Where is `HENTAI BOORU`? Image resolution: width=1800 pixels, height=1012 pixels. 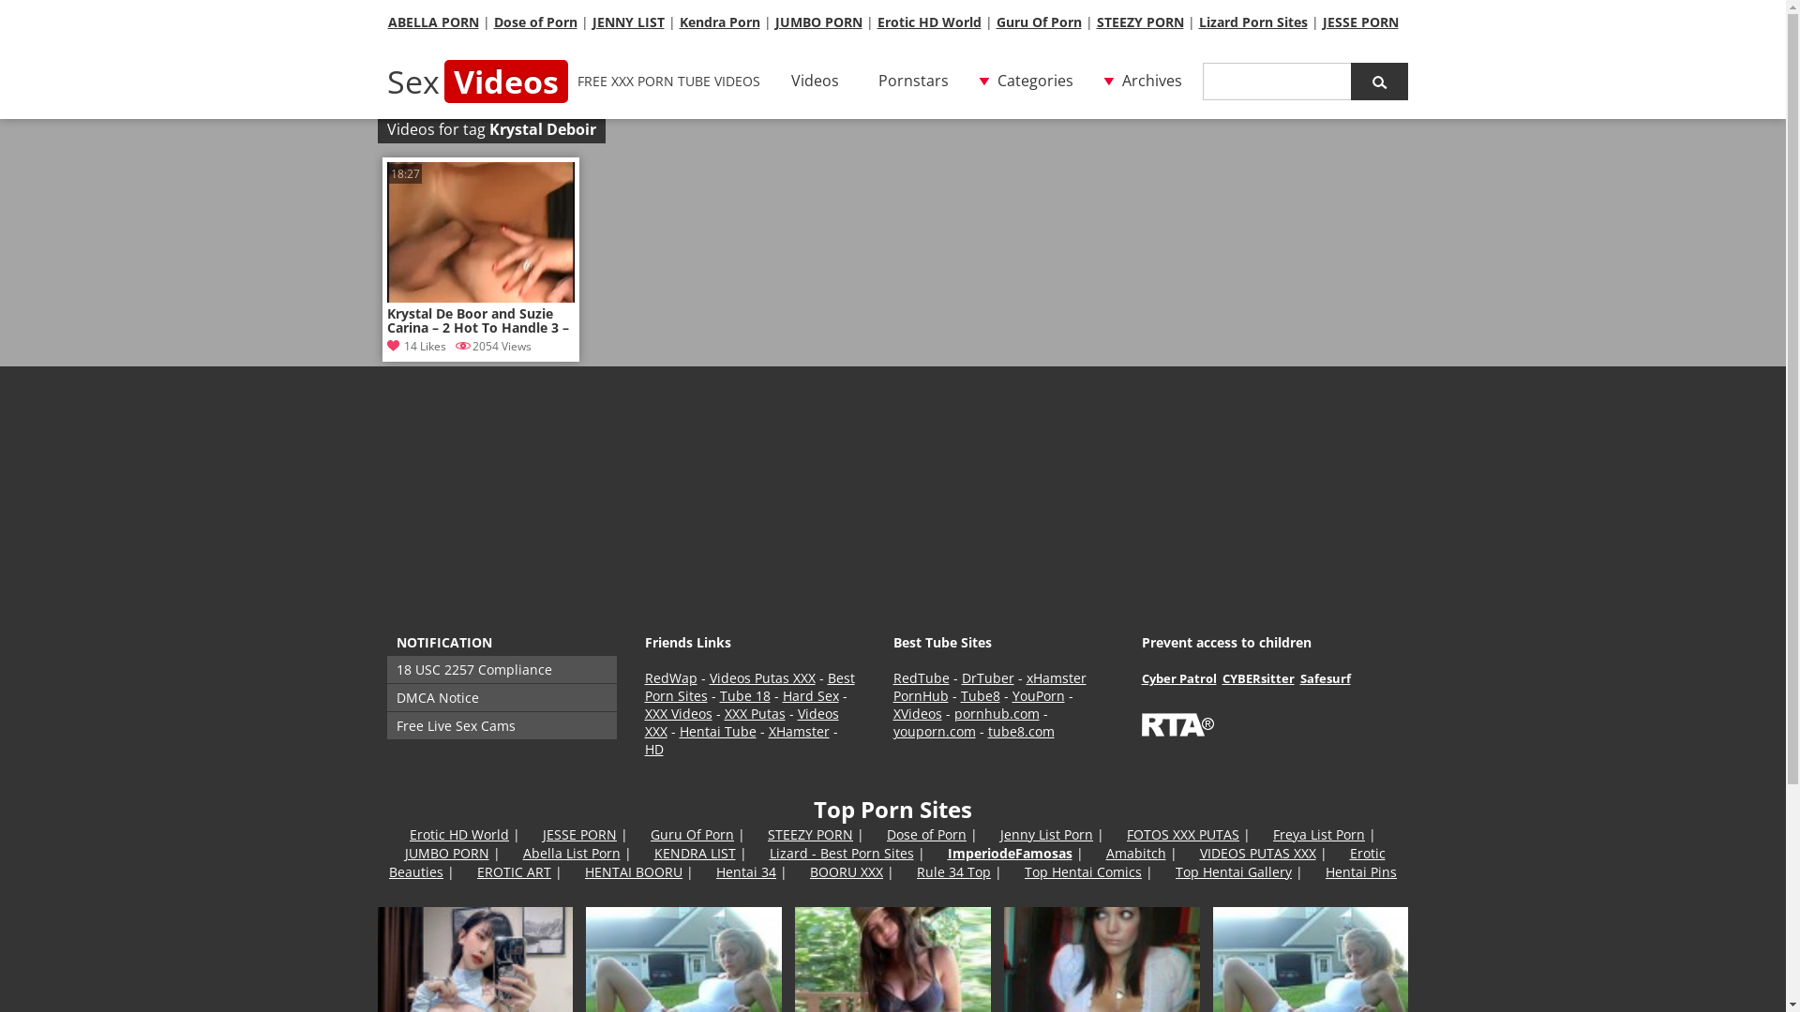 HENTAI BOORU is located at coordinates (634, 871).